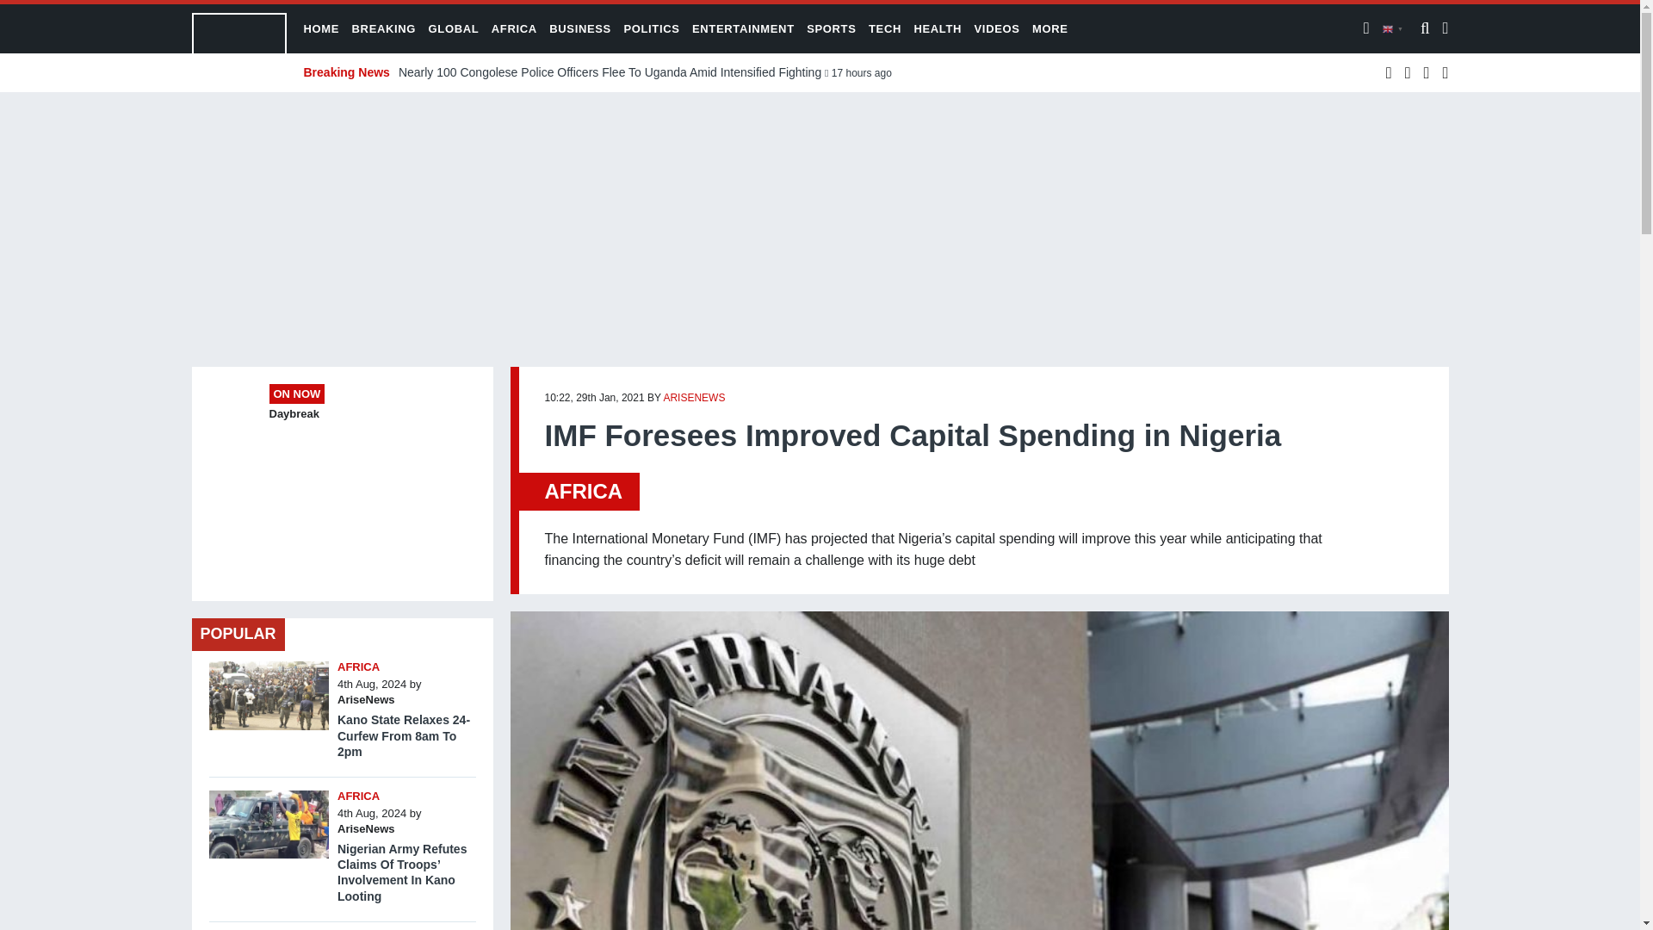  What do you see at coordinates (403, 735) in the screenshot?
I see `Kano State Relaxes 24-Curfew From 8am To 2pm` at bounding box center [403, 735].